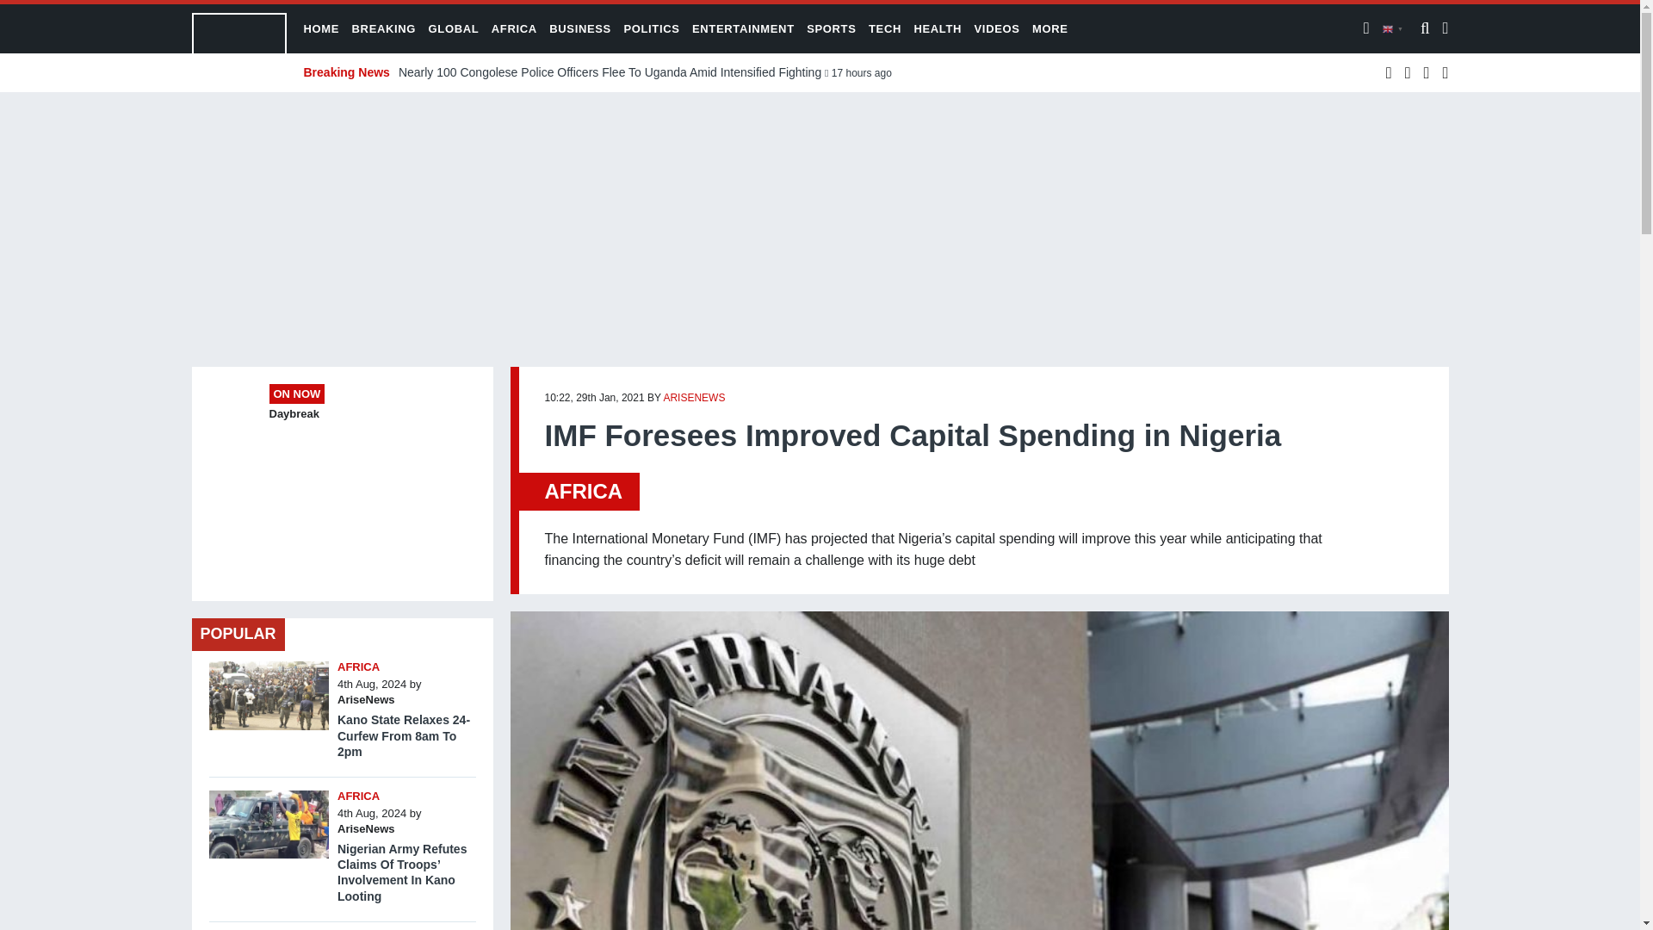  What do you see at coordinates (403, 735) in the screenshot?
I see `Kano State Relaxes 24-Curfew From 8am To 2pm` at bounding box center [403, 735].